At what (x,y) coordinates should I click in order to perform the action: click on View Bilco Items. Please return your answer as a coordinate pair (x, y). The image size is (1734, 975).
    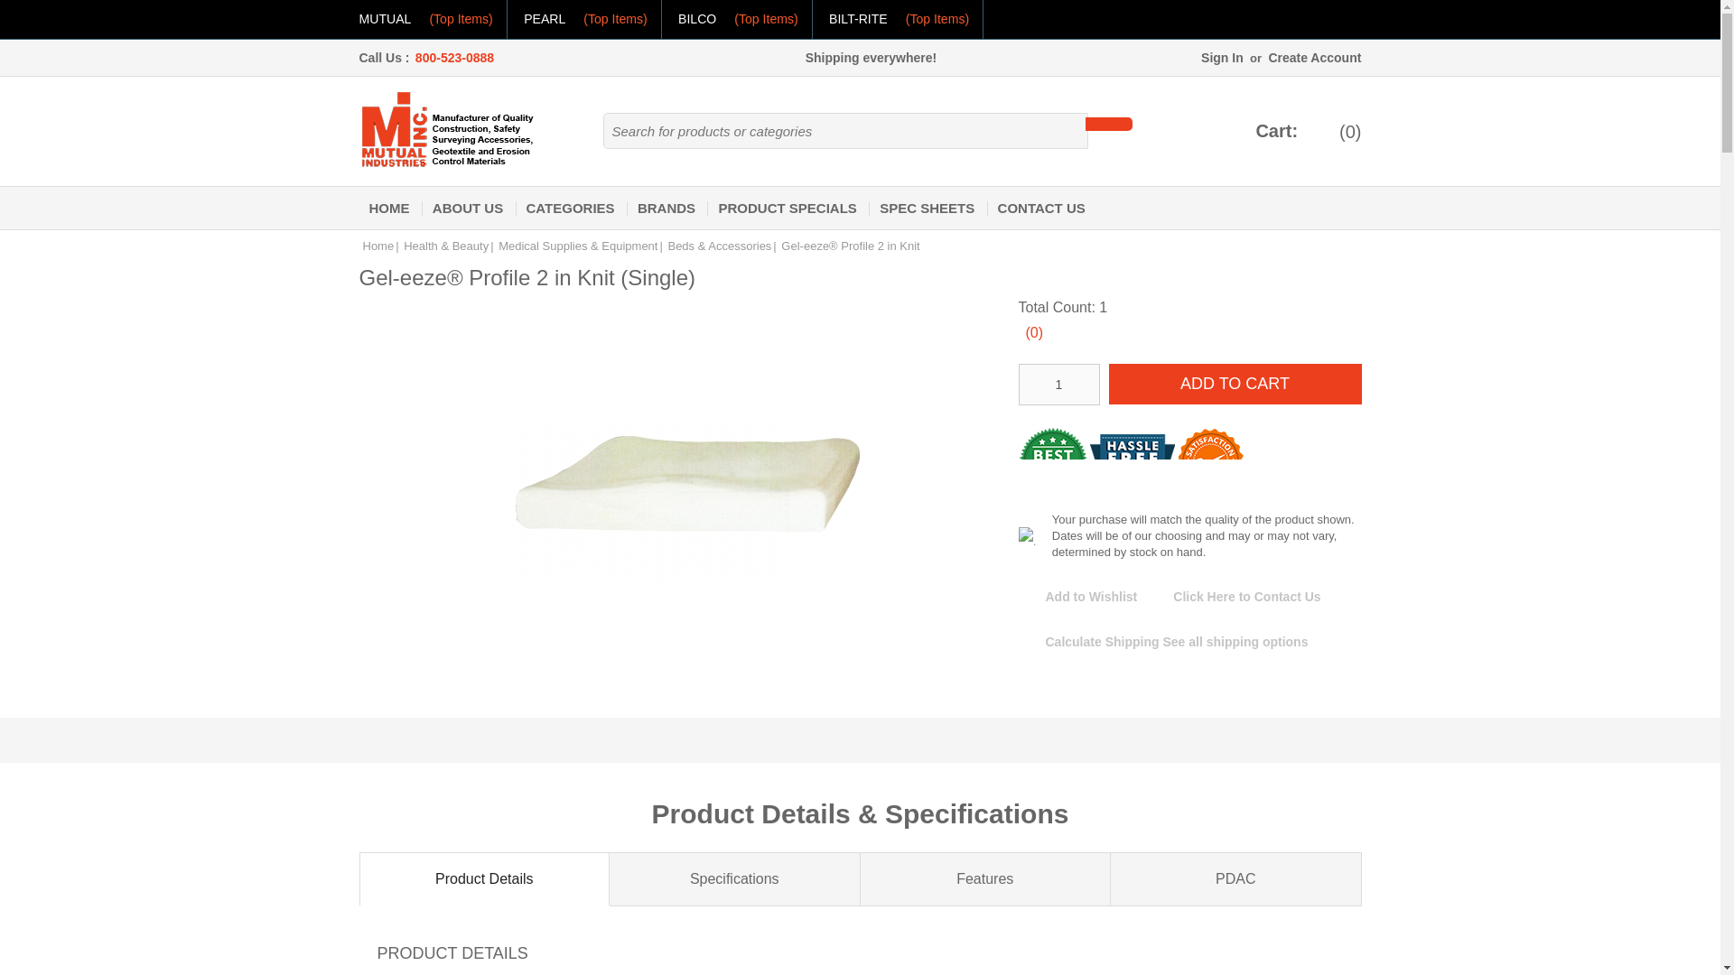
    Looking at the image, I should click on (737, 20).